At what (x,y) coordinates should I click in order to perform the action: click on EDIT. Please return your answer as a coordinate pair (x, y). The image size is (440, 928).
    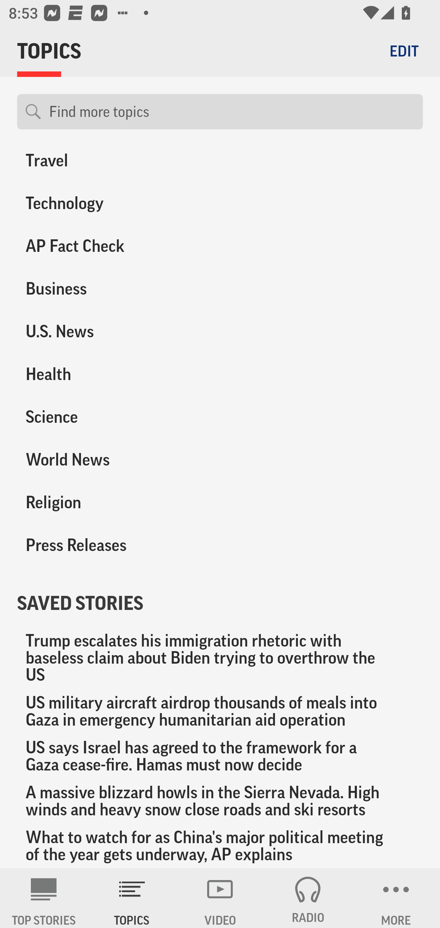
    Looking at the image, I should click on (404, 51).